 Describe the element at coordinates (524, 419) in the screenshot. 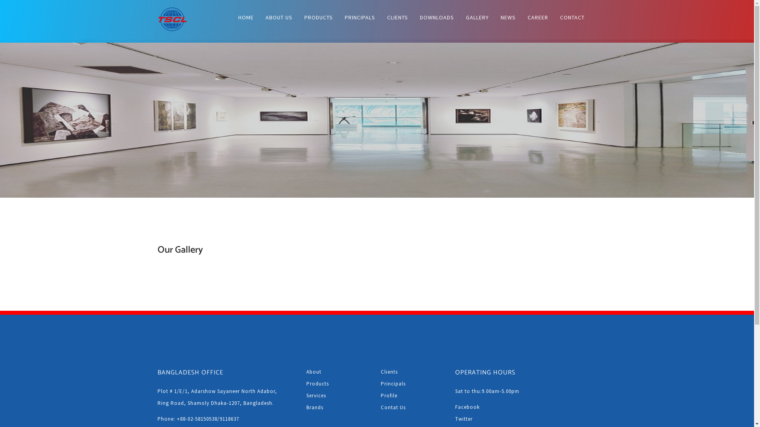

I see `Twitter` at that location.